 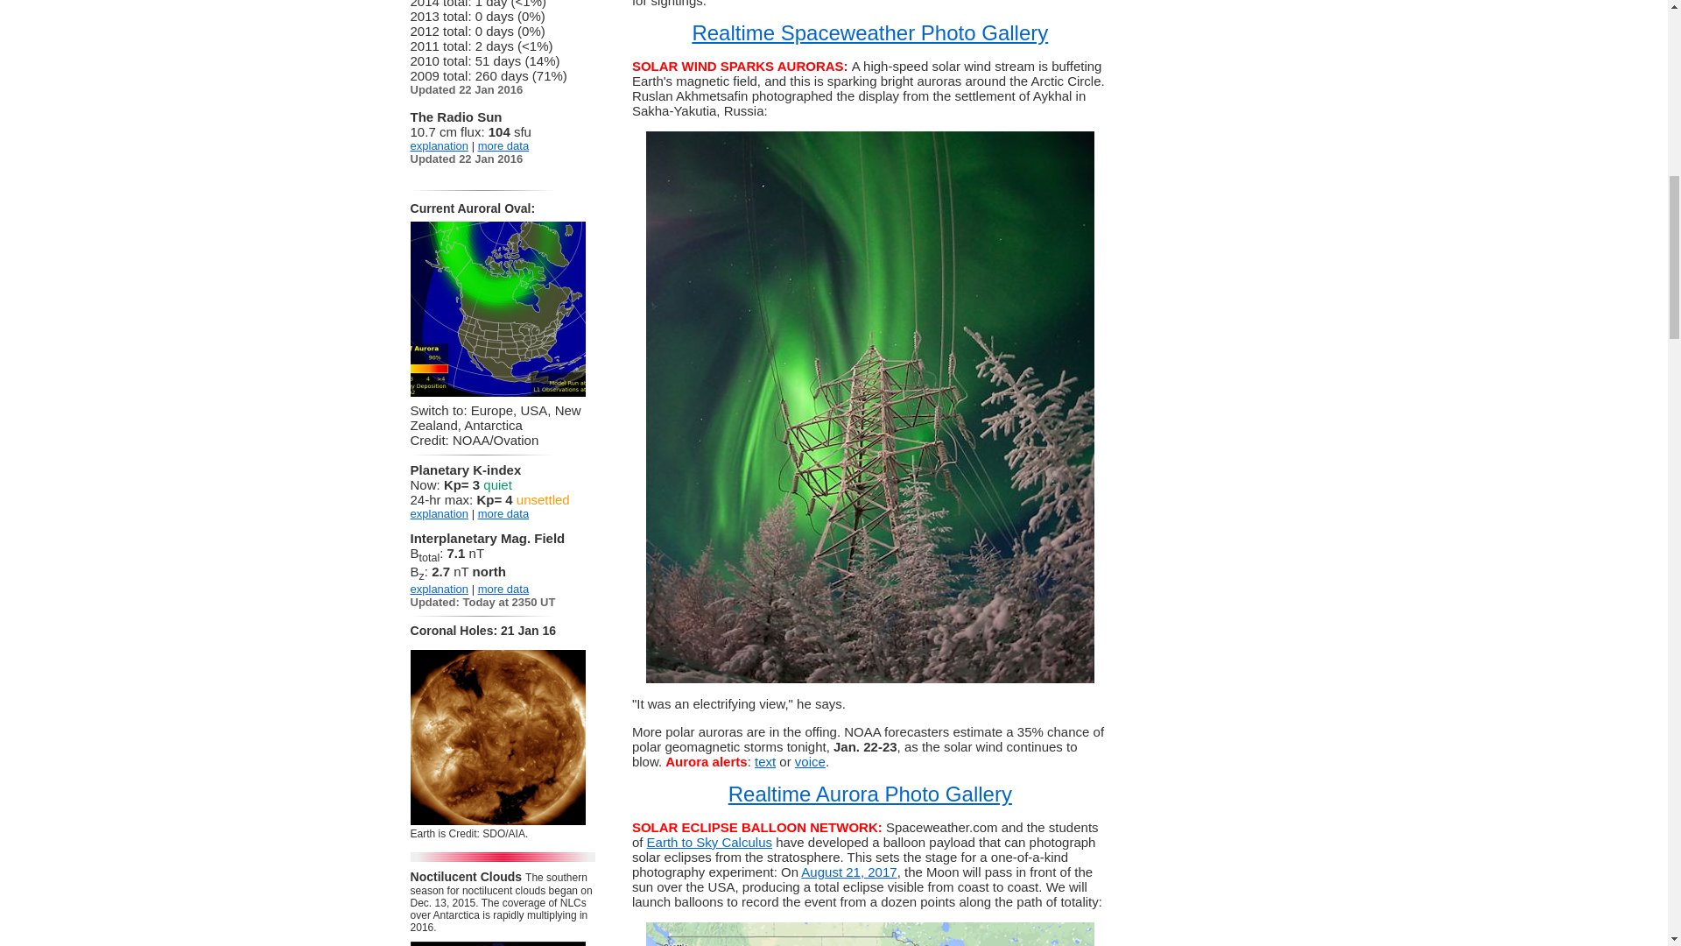 What do you see at coordinates (440, 513) in the screenshot?
I see `explanation` at bounding box center [440, 513].